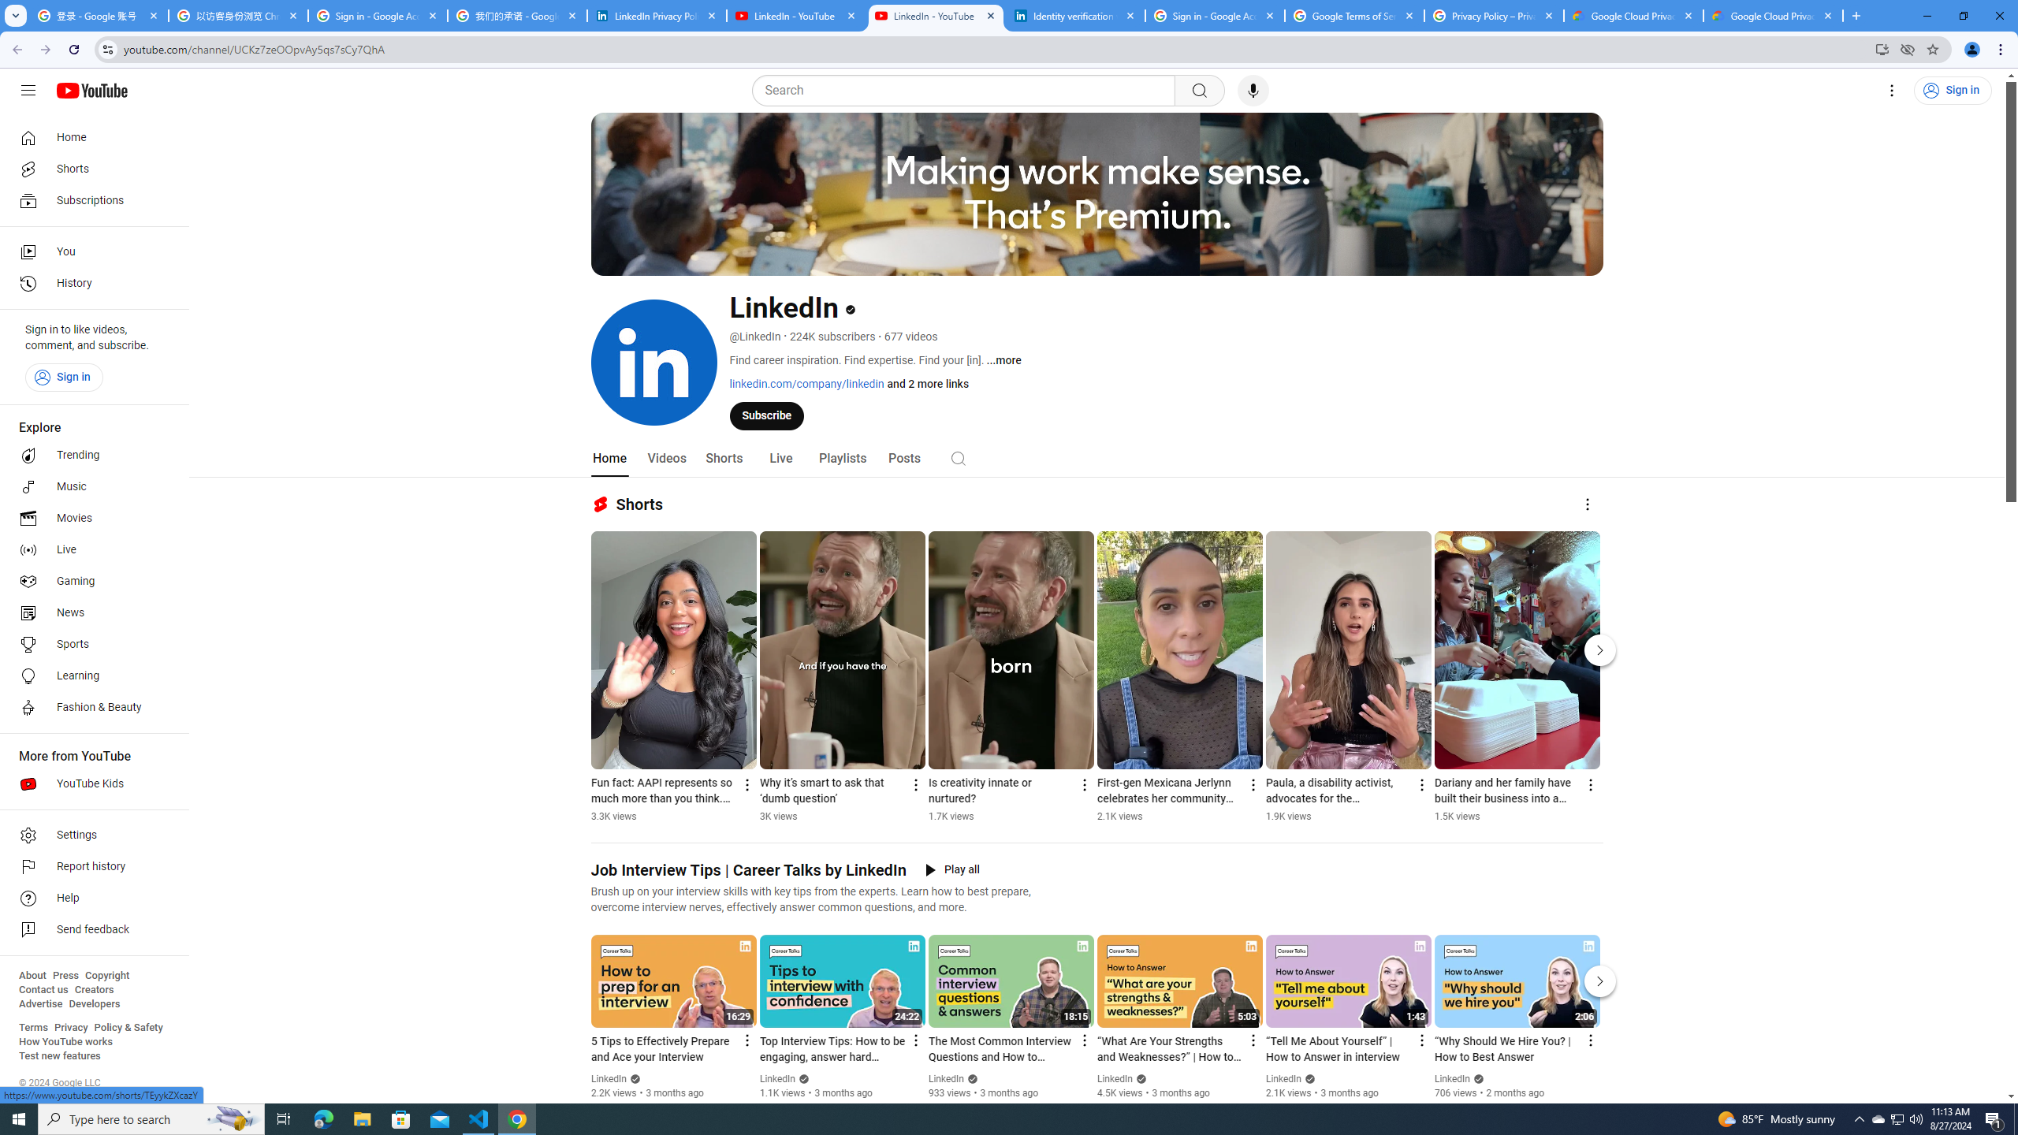 This screenshot has height=1135, width=2018. I want to click on Movies, so click(90, 519).